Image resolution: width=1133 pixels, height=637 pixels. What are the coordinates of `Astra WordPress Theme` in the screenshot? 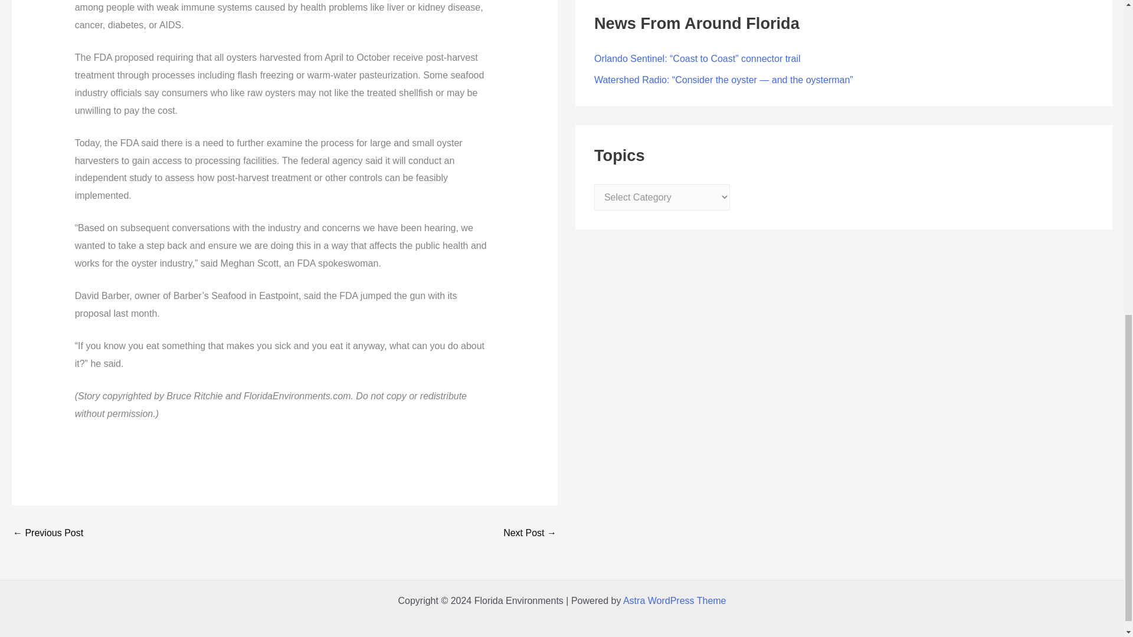 It's located at (674, 600).